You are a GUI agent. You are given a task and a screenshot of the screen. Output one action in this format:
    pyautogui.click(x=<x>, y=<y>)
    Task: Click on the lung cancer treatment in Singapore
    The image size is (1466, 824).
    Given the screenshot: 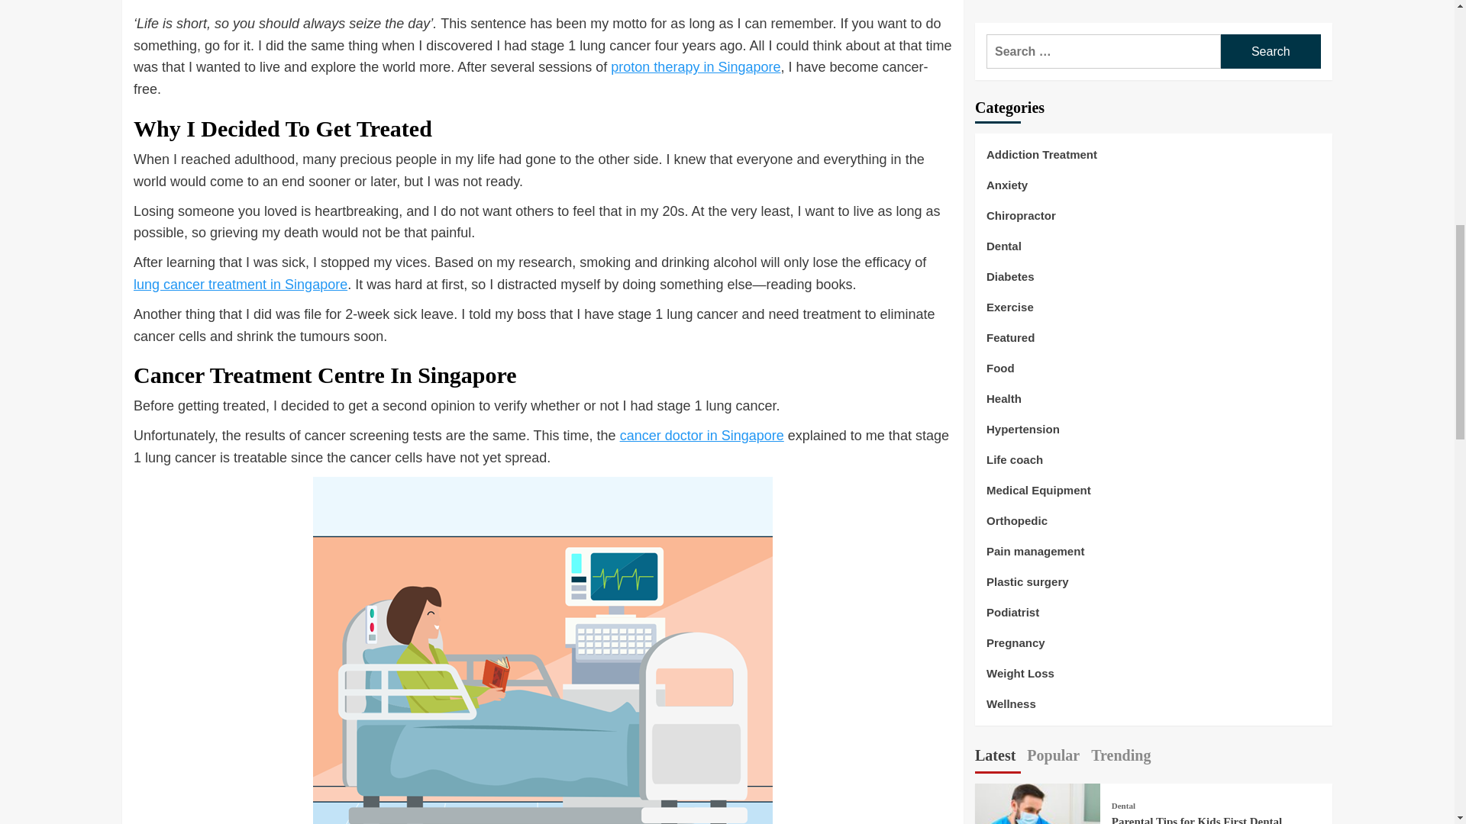 What is the action you would take?
    pyautogui.click(x=240, y=284)
    